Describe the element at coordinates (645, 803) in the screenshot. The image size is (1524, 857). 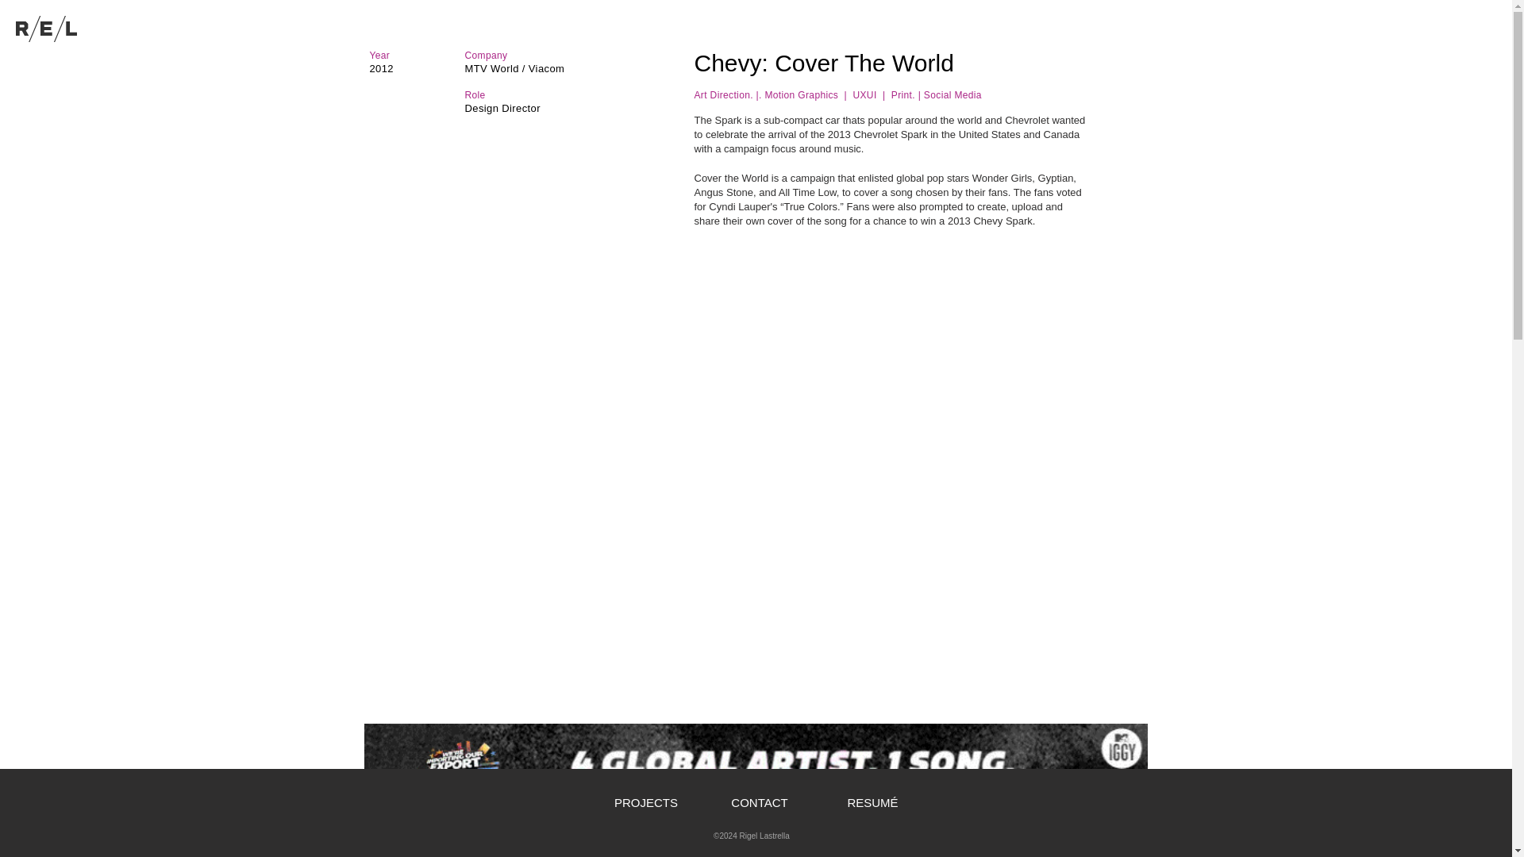
I see `PROJECTS` at that location.